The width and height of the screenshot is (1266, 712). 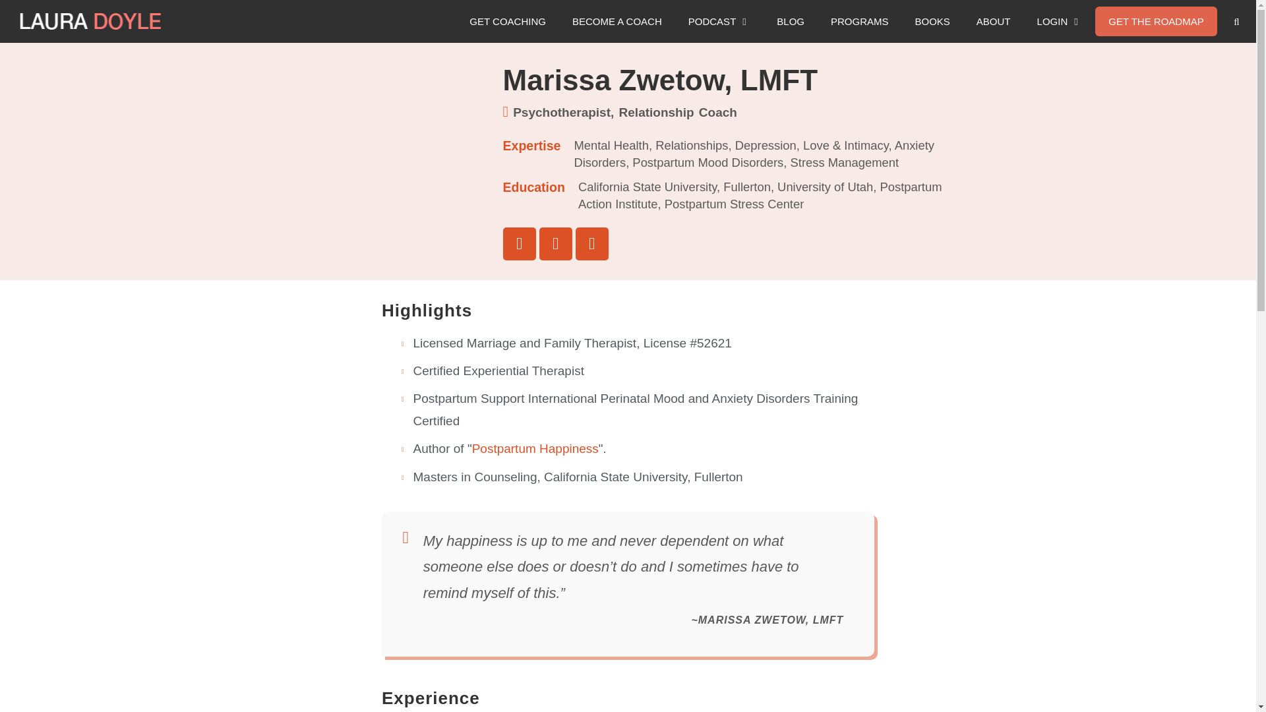 What do you see at coordinates (508, 21) in the screenshot?
I see `GET COACHING` at bounding box center [508, 21].